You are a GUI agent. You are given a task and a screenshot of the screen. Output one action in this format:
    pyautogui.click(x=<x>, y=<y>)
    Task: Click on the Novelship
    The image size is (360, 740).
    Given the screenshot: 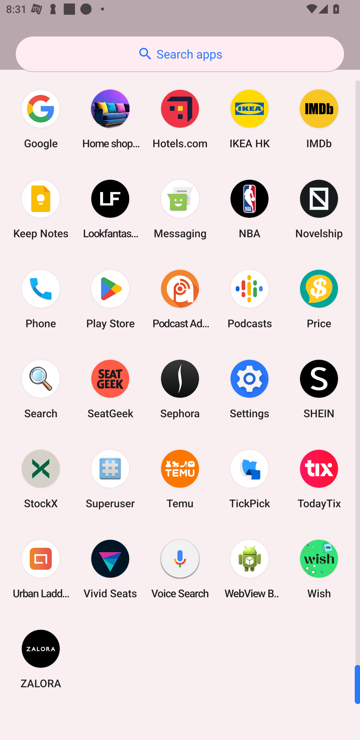 What is the action you would take?
    pyautogui.click(x=319, y=209)
    